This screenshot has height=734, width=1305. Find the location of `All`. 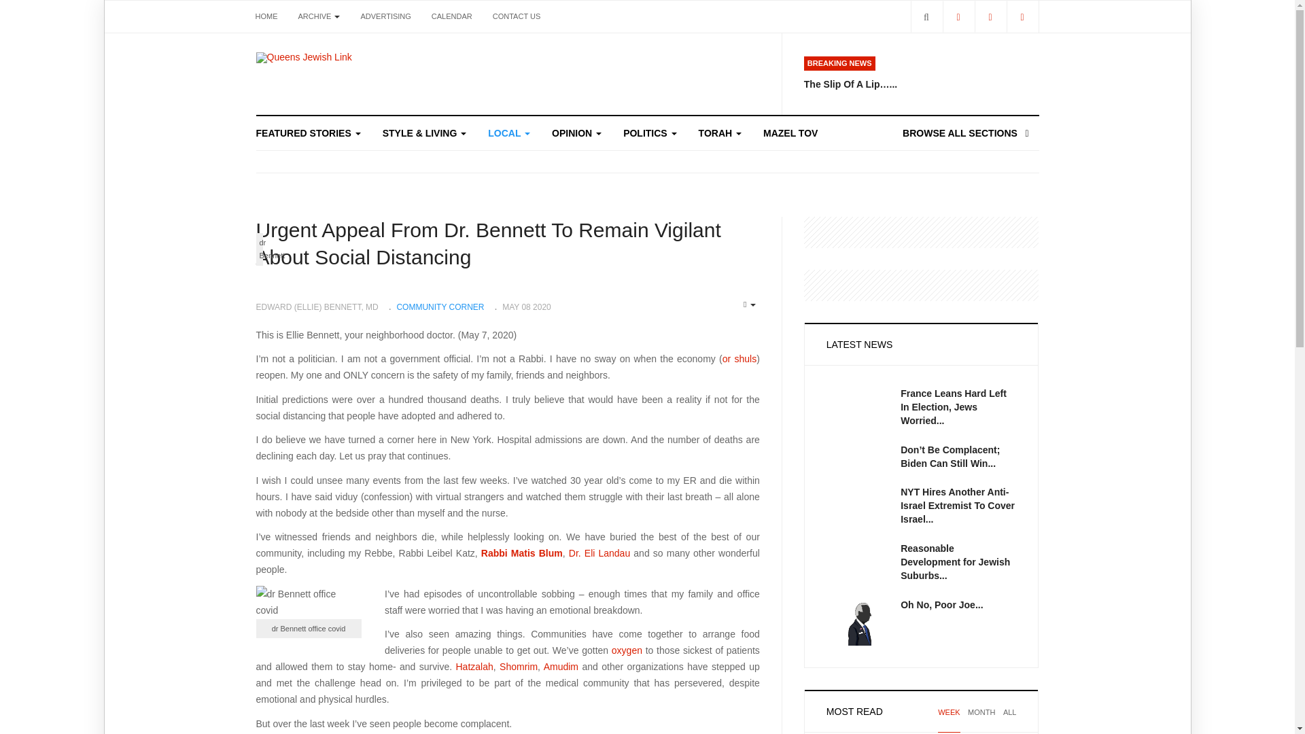

All is located at coordinates (1010, 720).